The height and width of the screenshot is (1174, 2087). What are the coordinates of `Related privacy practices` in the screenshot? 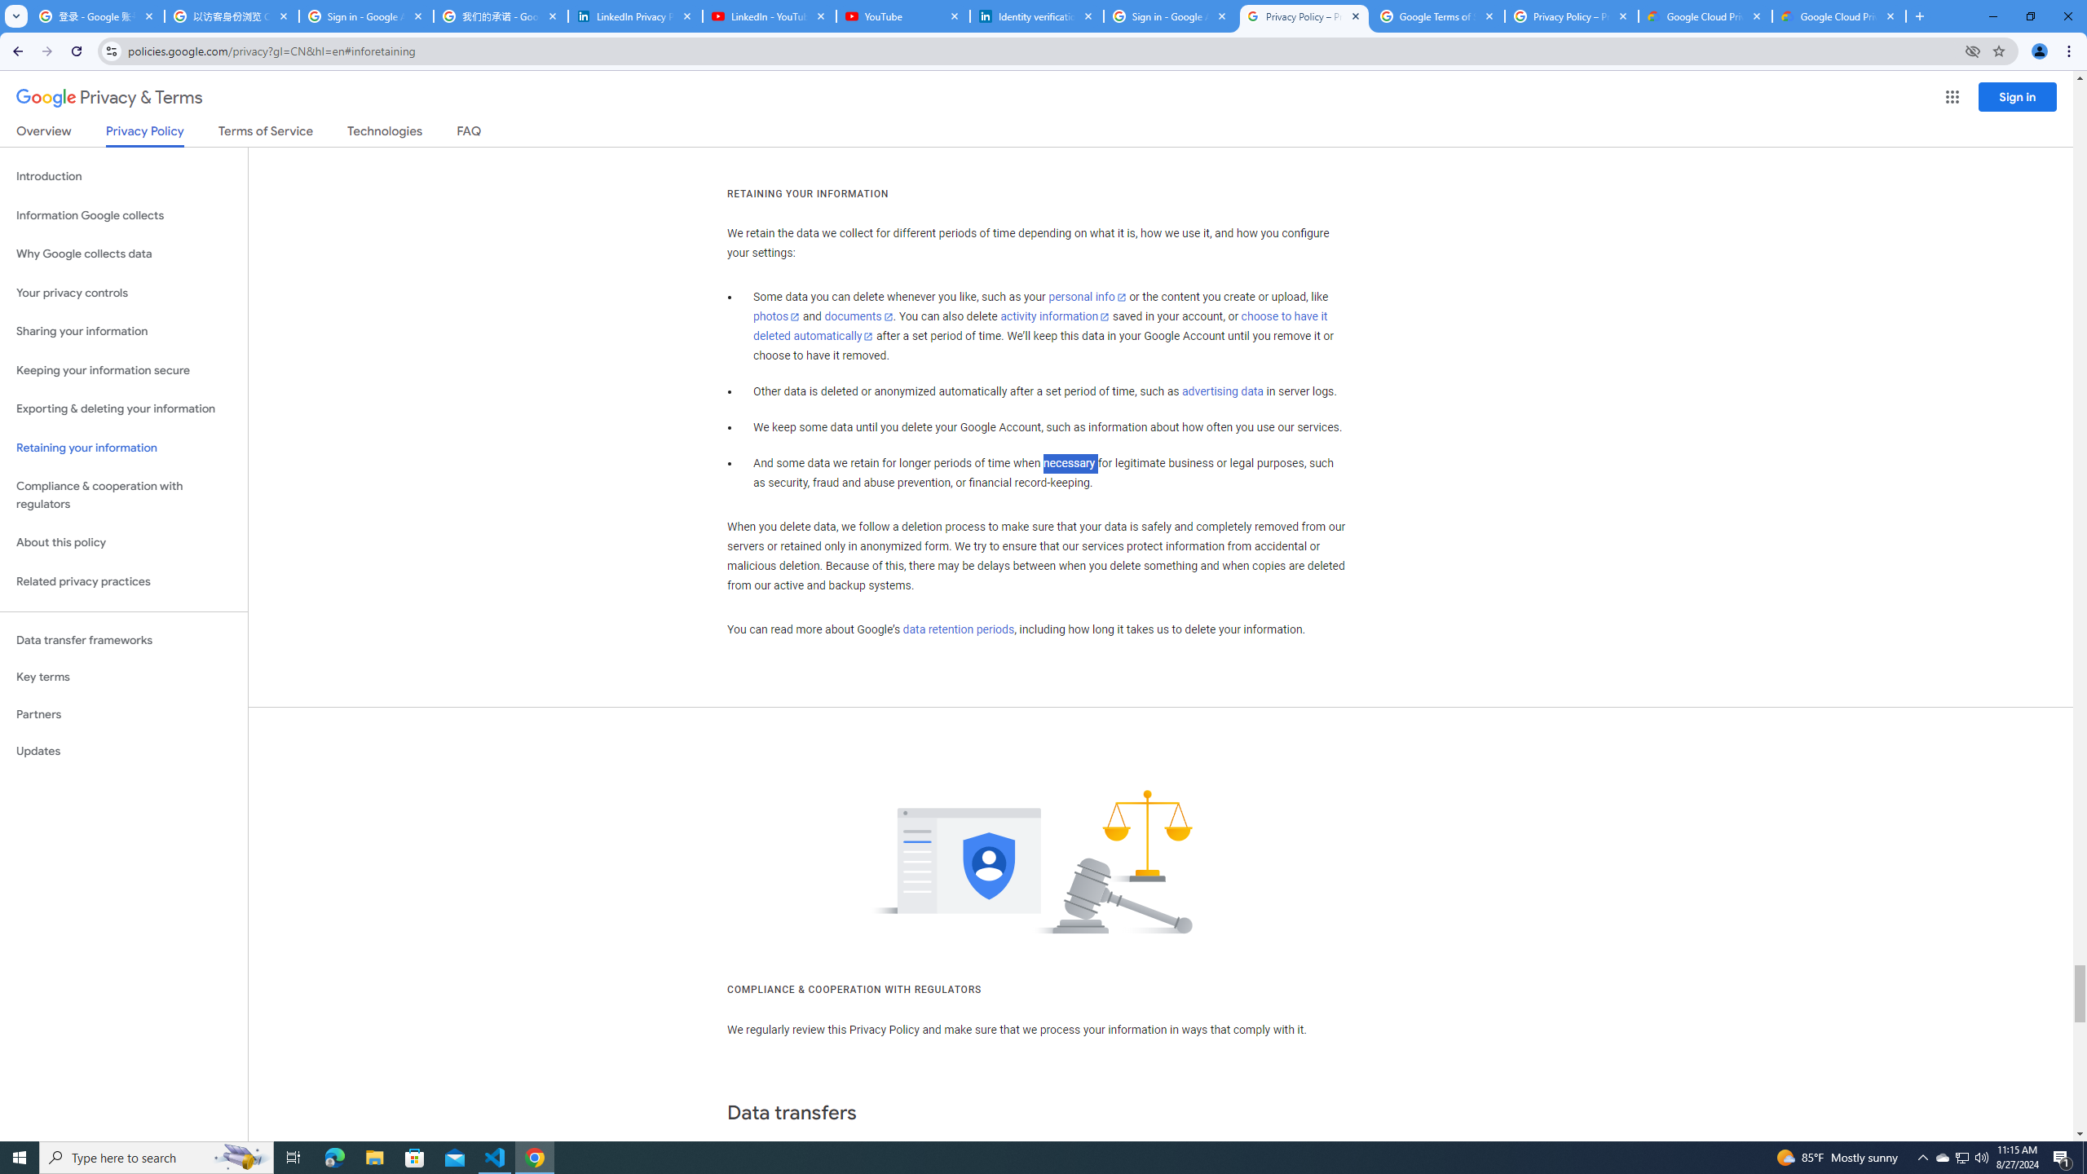 It's located at (124, 581).